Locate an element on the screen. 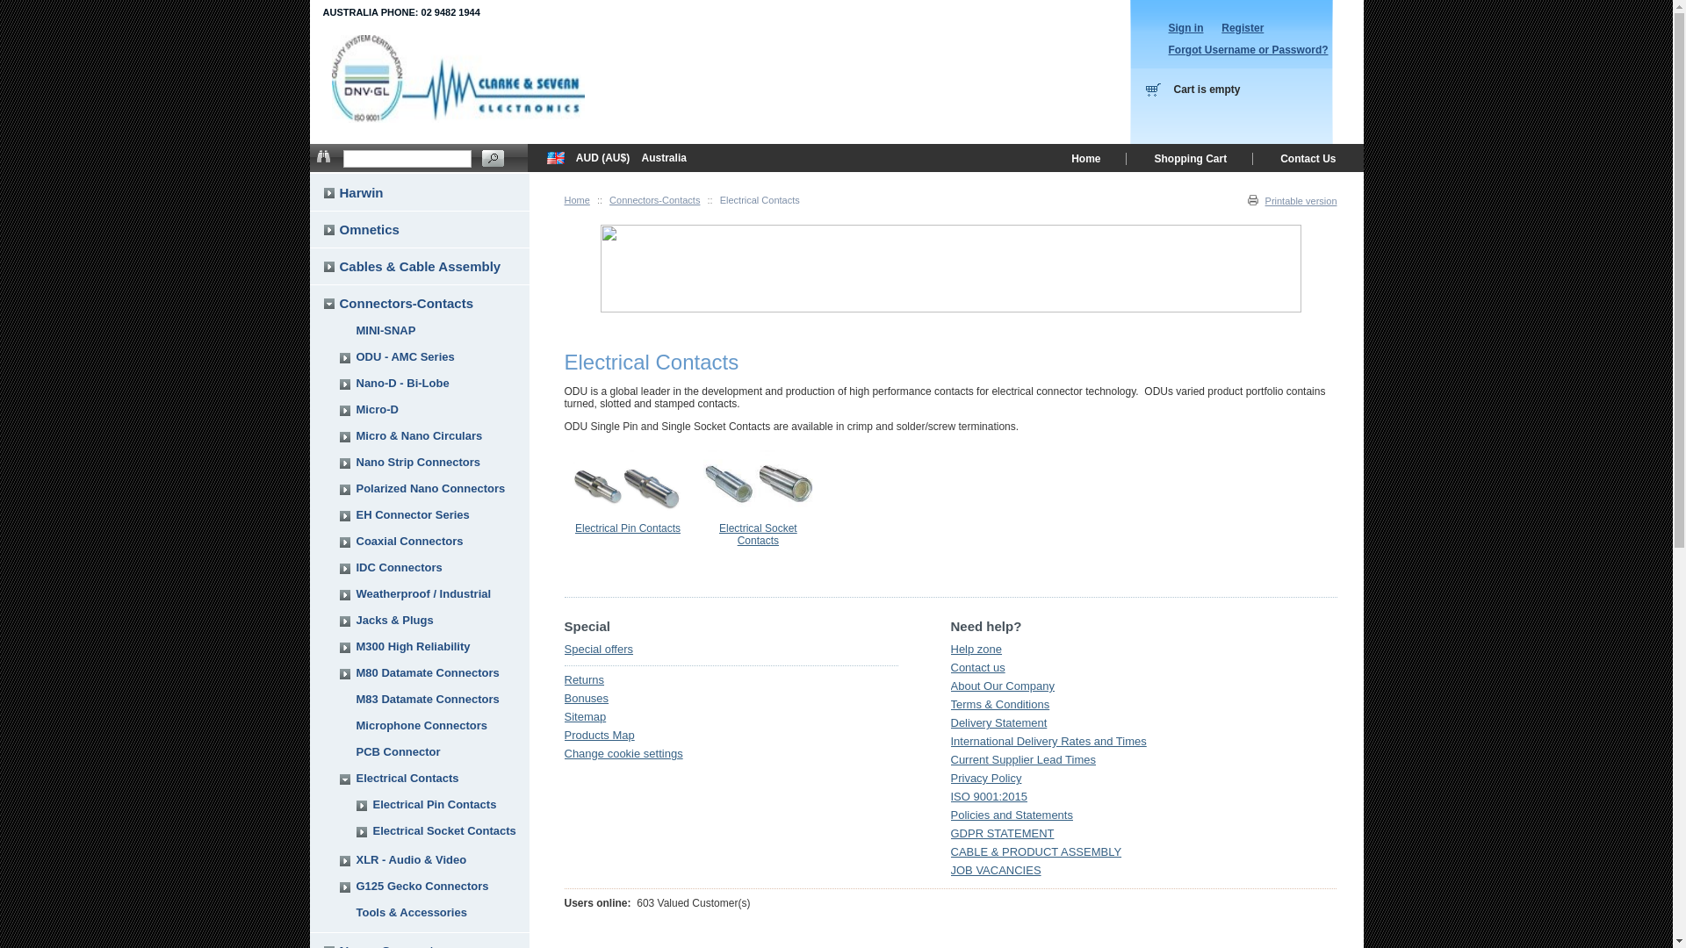 The height and width of the screenshot is (948, 1686). M300 High Reliability is located at coordinates (414, 646).